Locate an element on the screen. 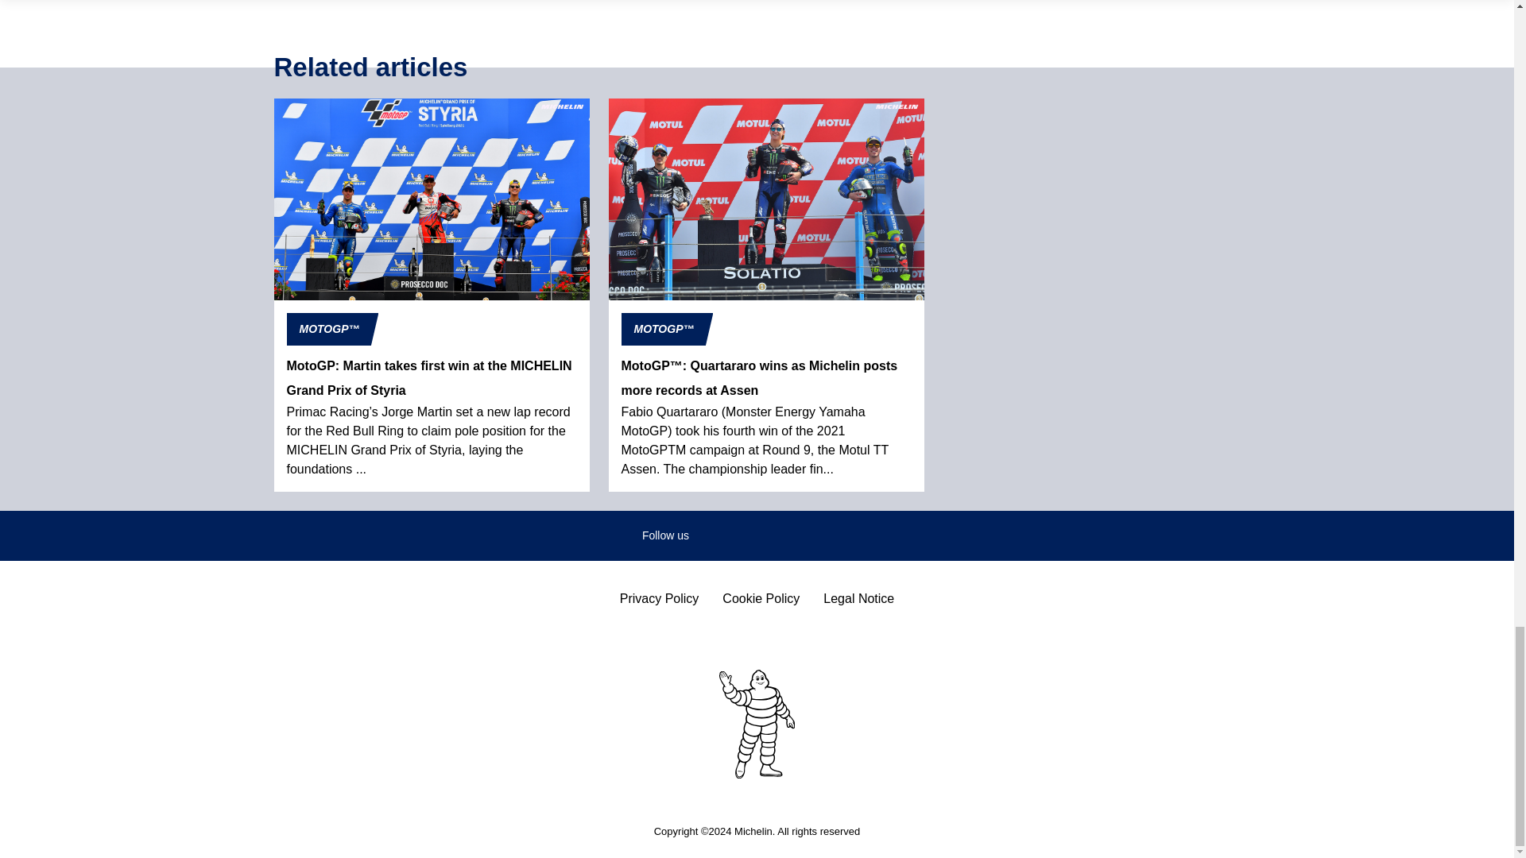 Image resolution: width=1526 pixels, height=858 pixels. Privacy Policy is located at coordinates (659, 599).